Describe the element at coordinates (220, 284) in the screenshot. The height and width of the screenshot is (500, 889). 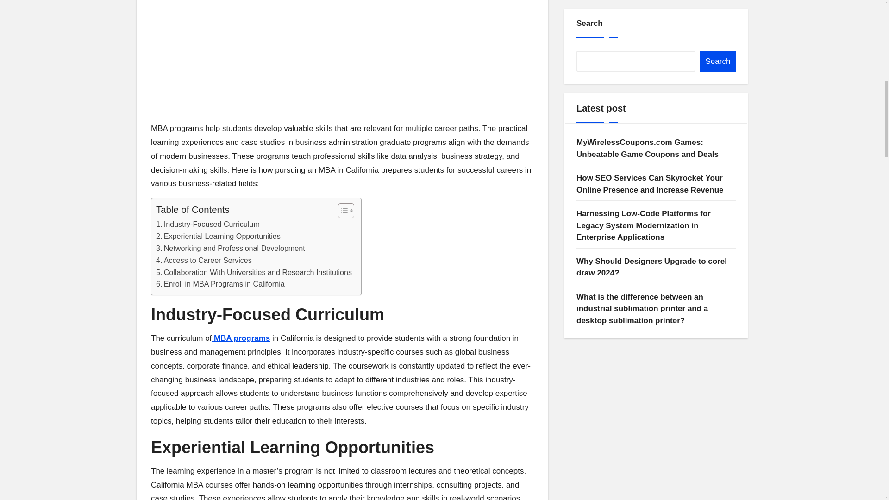
I see `Enroll in MBA Programs in California` at that location.